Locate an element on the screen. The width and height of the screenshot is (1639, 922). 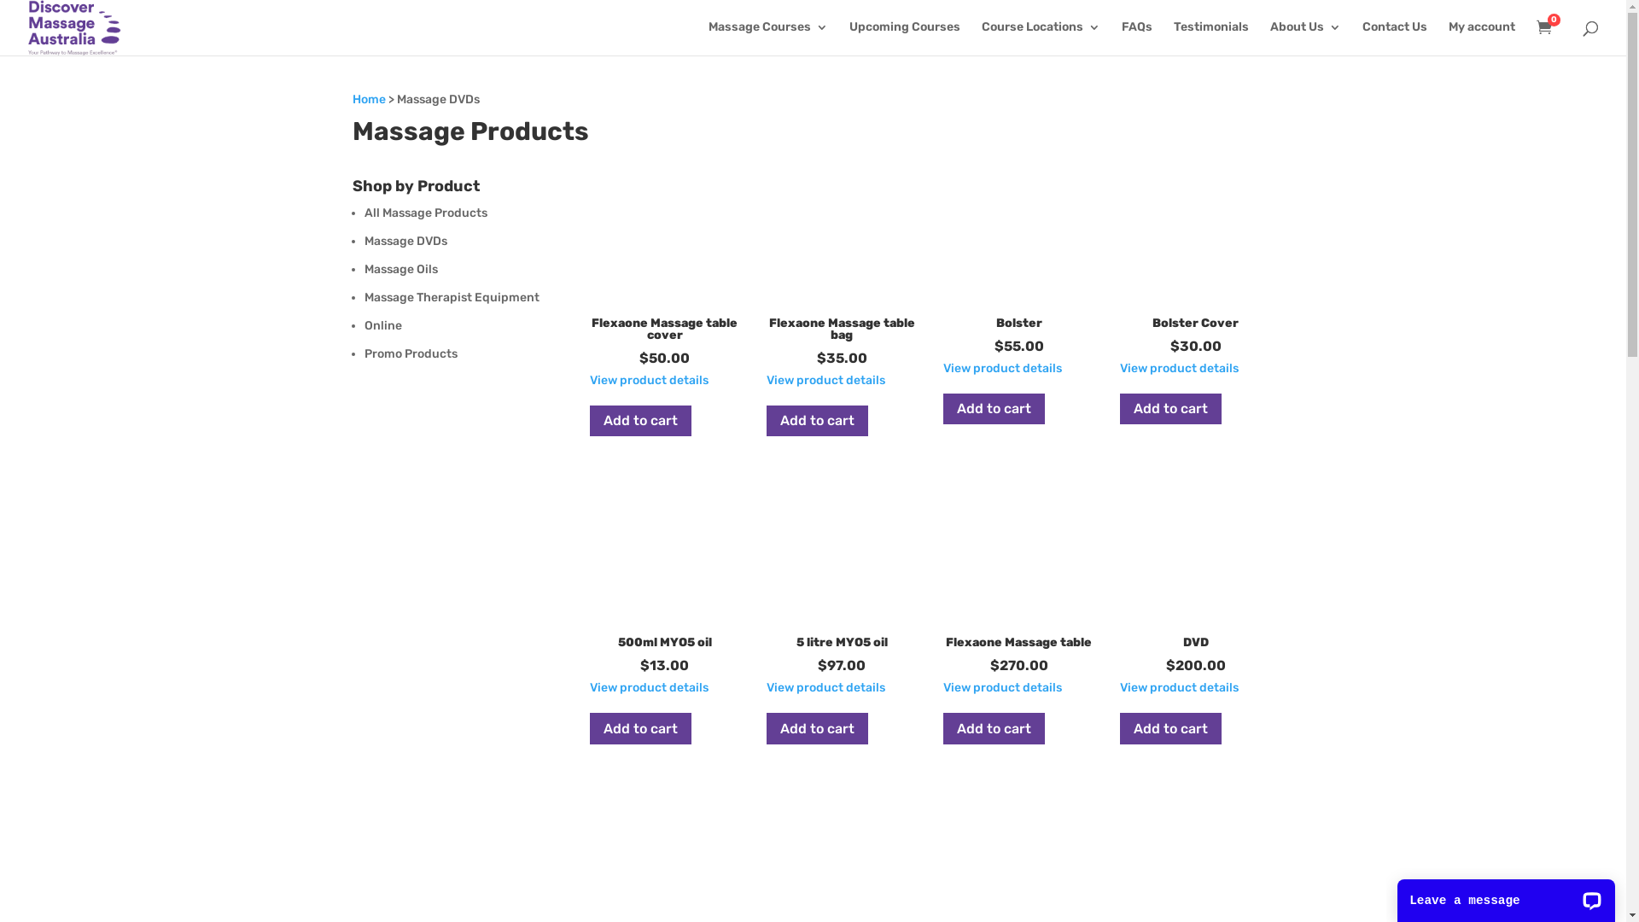
Massage Courses is located at coordinates (768, 38).